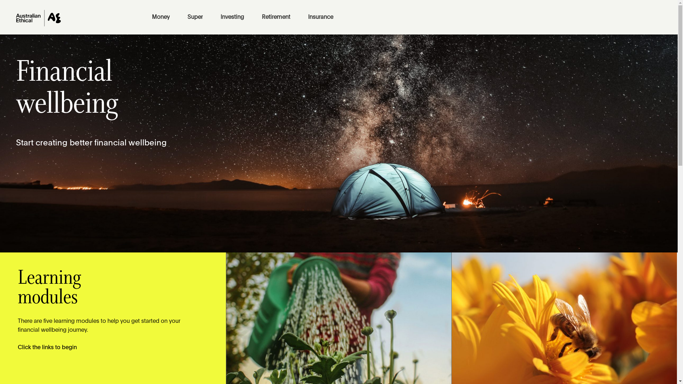 The height and width of the screenshot is (384, 683). I want to click on Money, so click(161, 17).